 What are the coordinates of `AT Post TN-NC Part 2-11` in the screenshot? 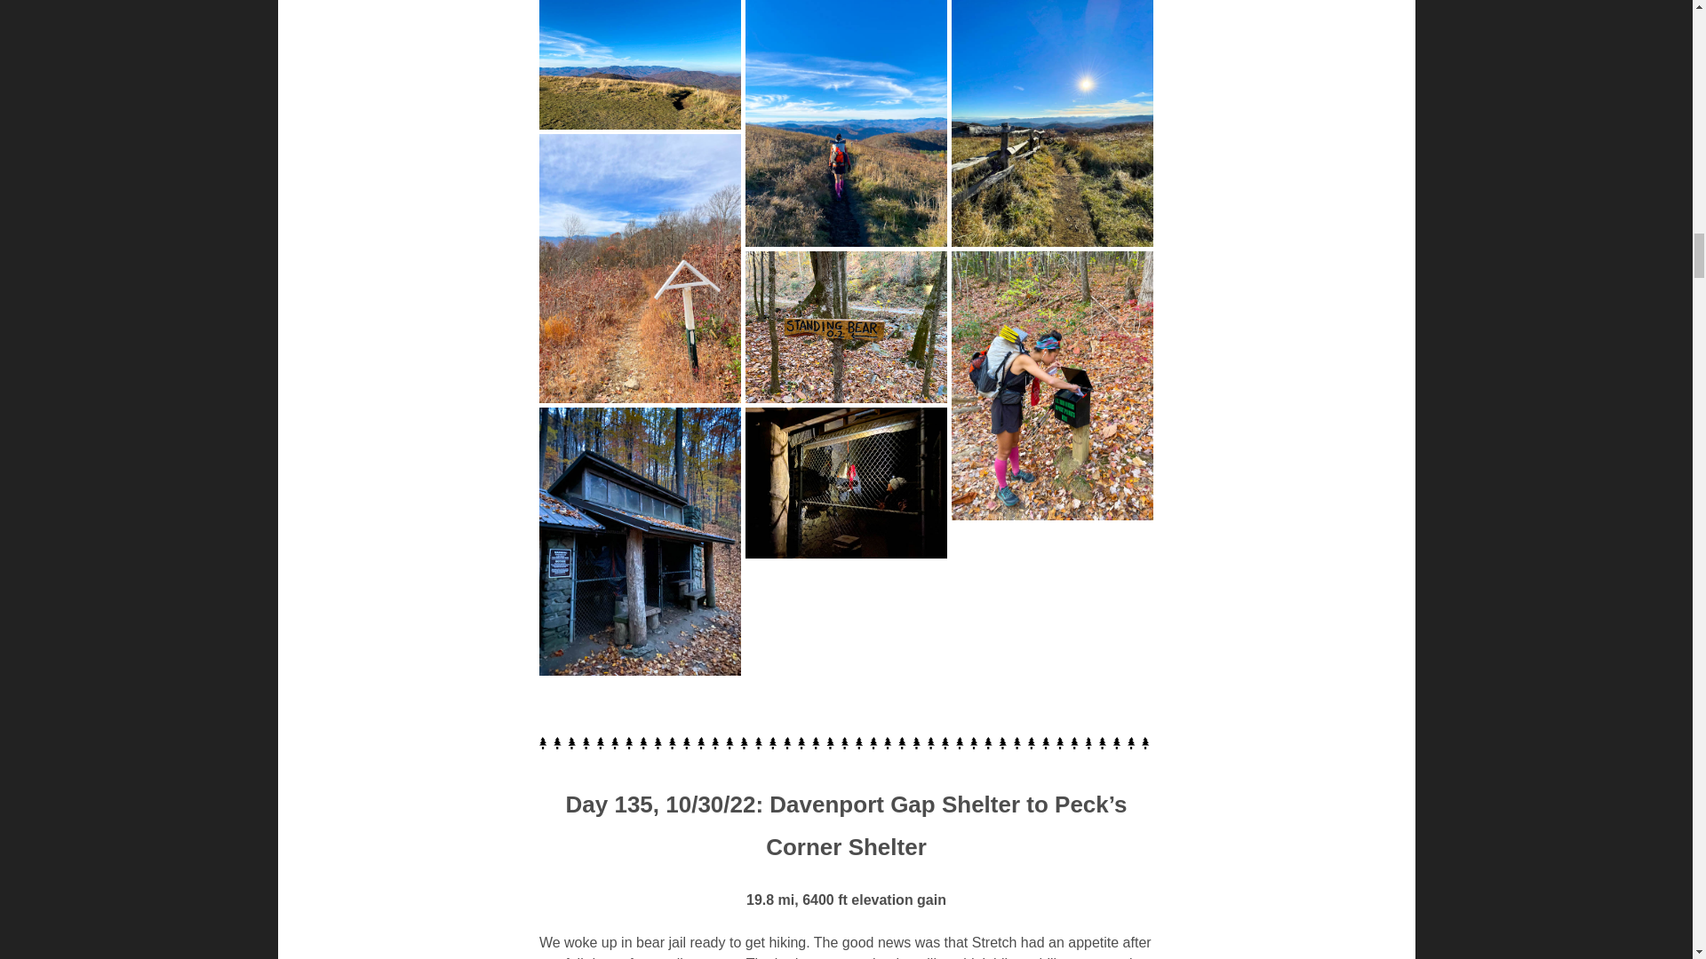 It's located at (846, 483).